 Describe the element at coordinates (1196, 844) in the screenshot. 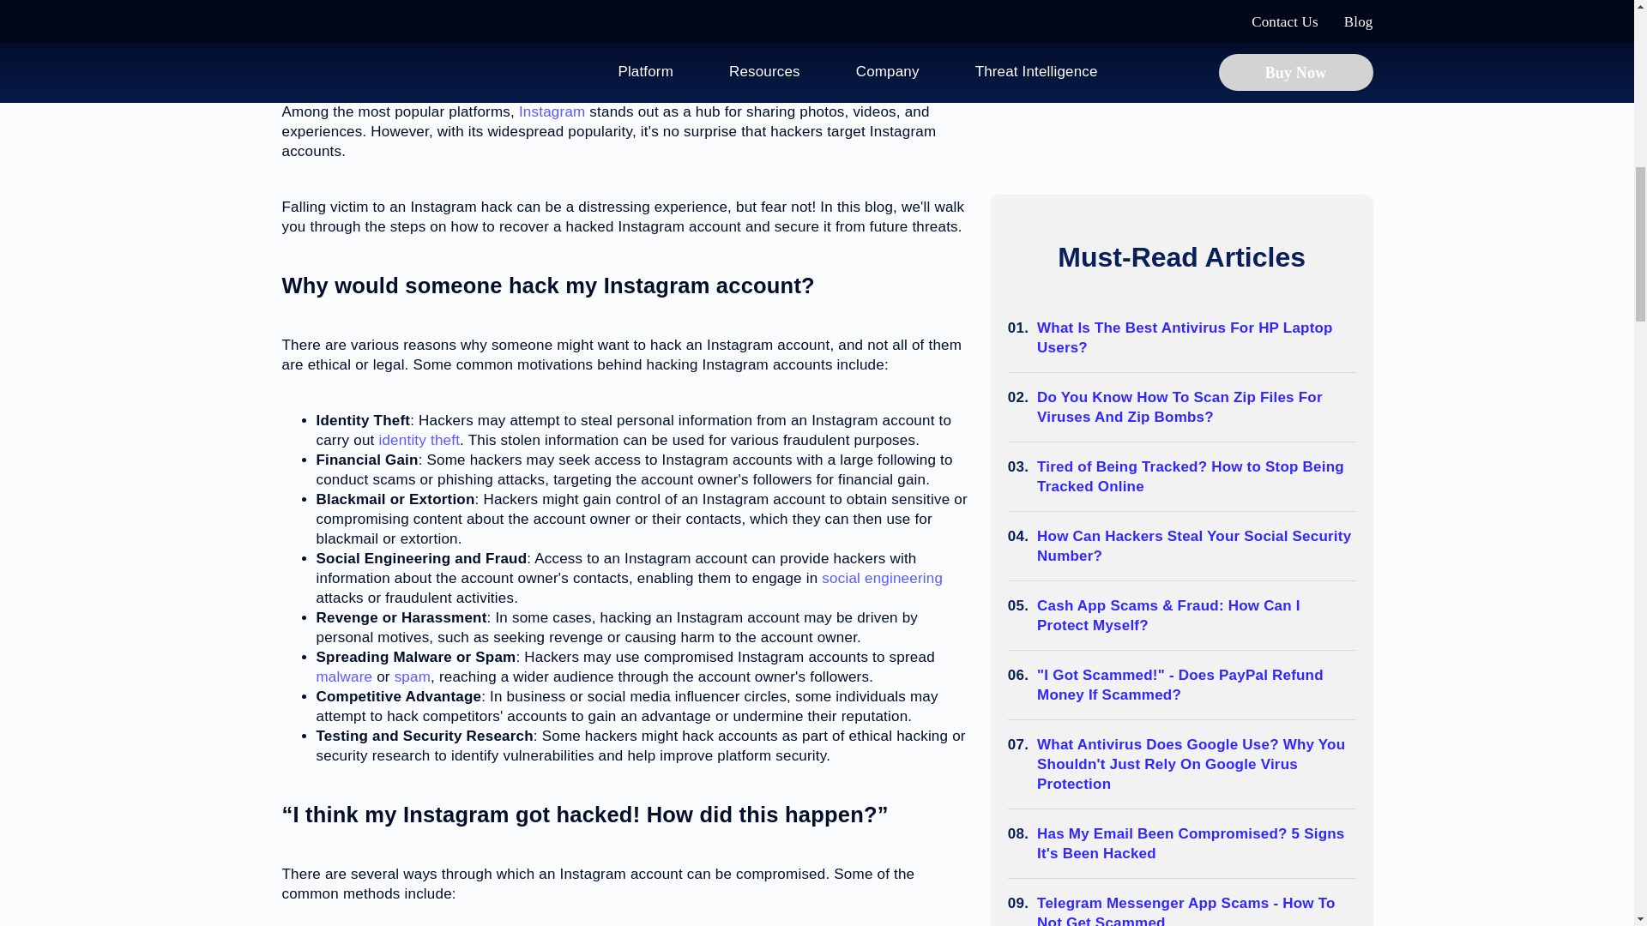

I see `Has My Email Been Compromised? 5 Signs It's Been Hacked` at that location.